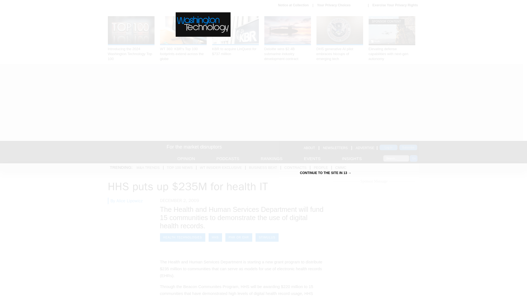 This screenshot has height=296, width=527. I want to click on OPINION, so click(186, 158).